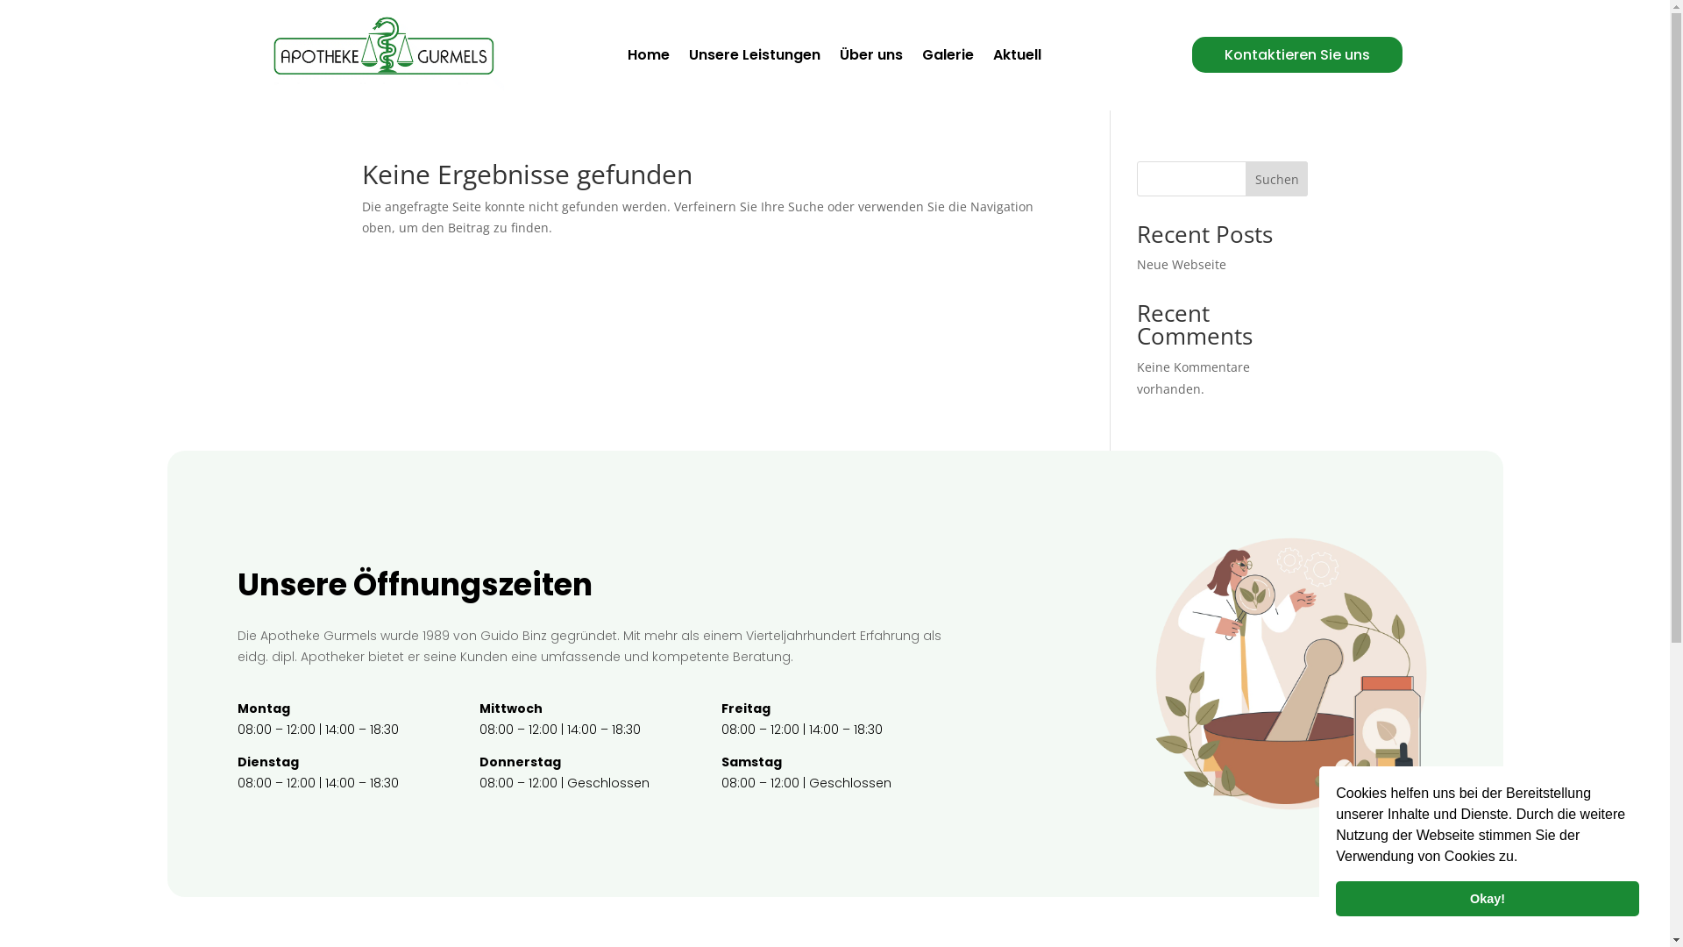 This screenshot has height=947, width=1683. What do you see at coordinates (1277, 179) in the screenshot?
I see `Suchen` at bounding box center [1277, 179].